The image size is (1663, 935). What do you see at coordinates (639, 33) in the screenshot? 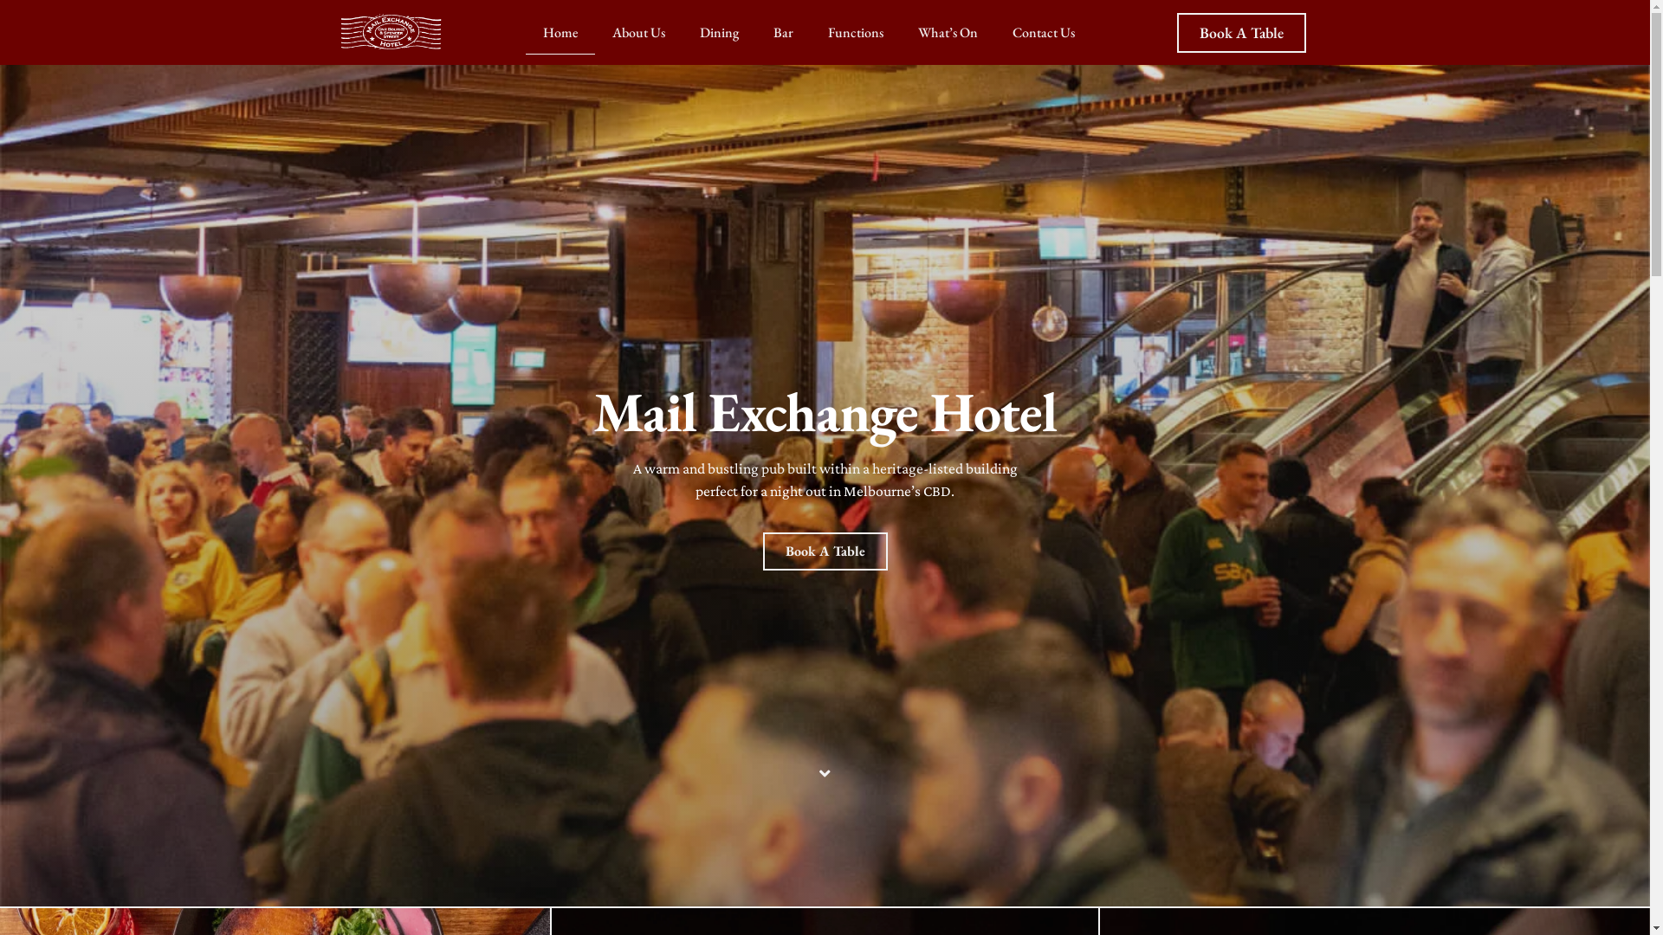
I see `About Us` at bounding box center [639, 33].